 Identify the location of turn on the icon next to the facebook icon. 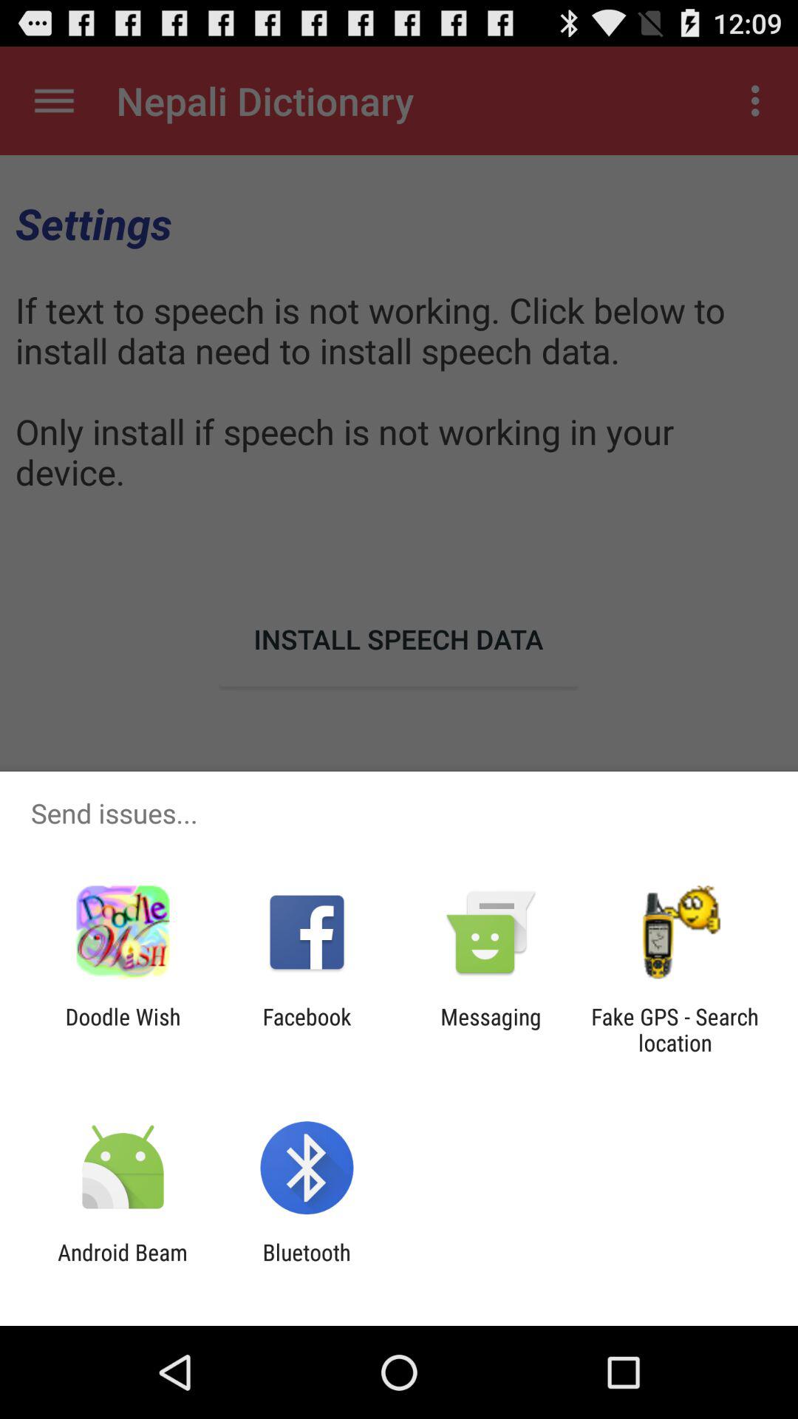
(123, 1030).